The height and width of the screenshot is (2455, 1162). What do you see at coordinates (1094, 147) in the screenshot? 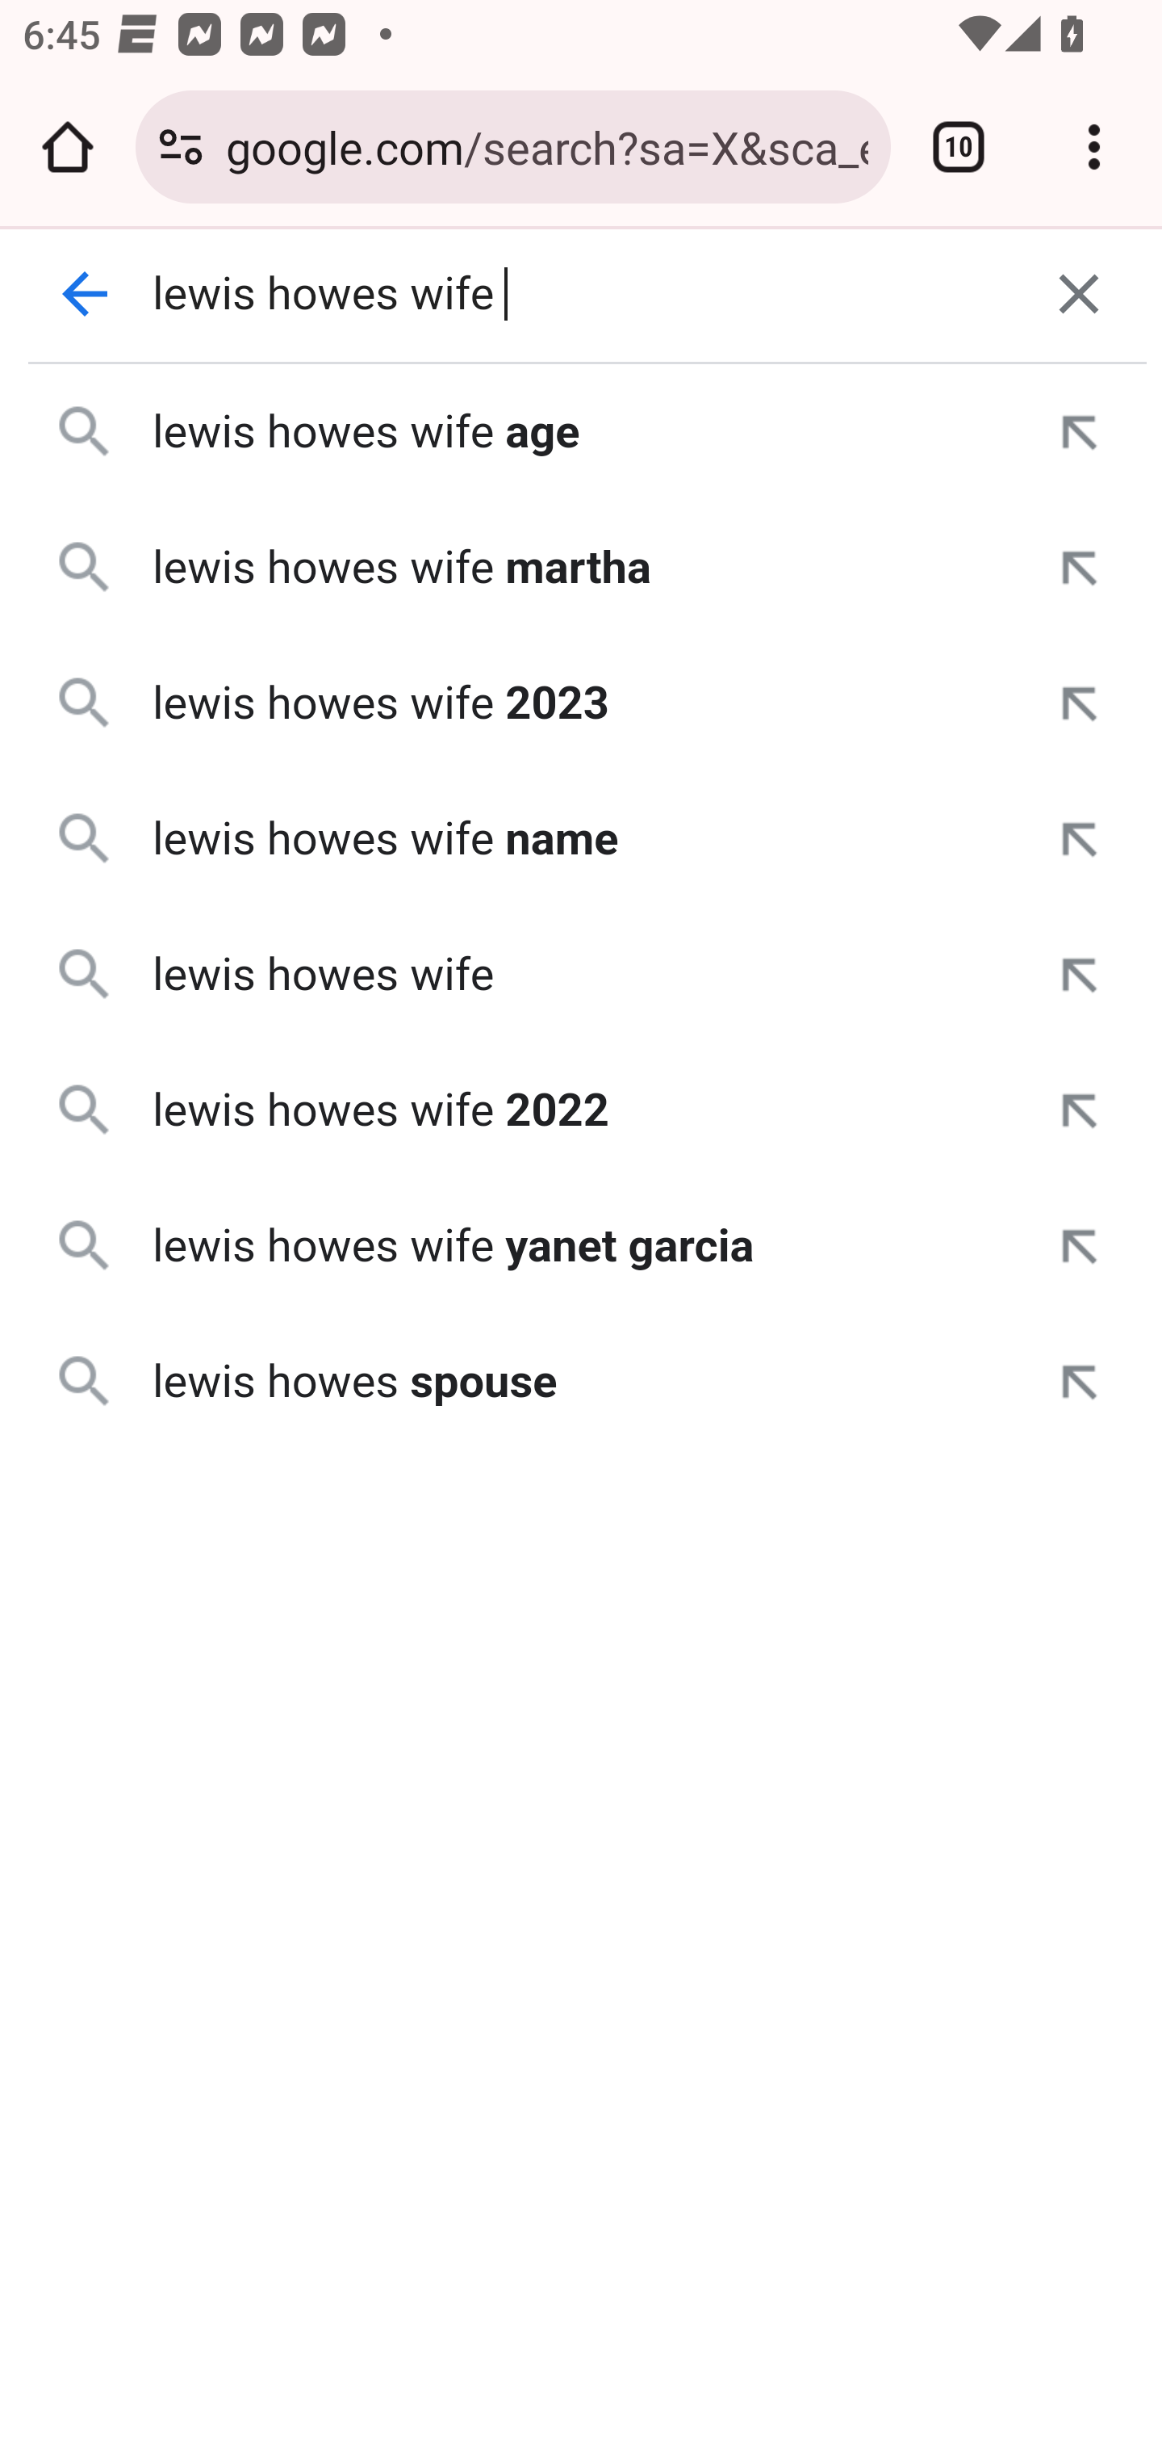
I see `Customize and control Google Chrome` at bounding box center [1094, 147].